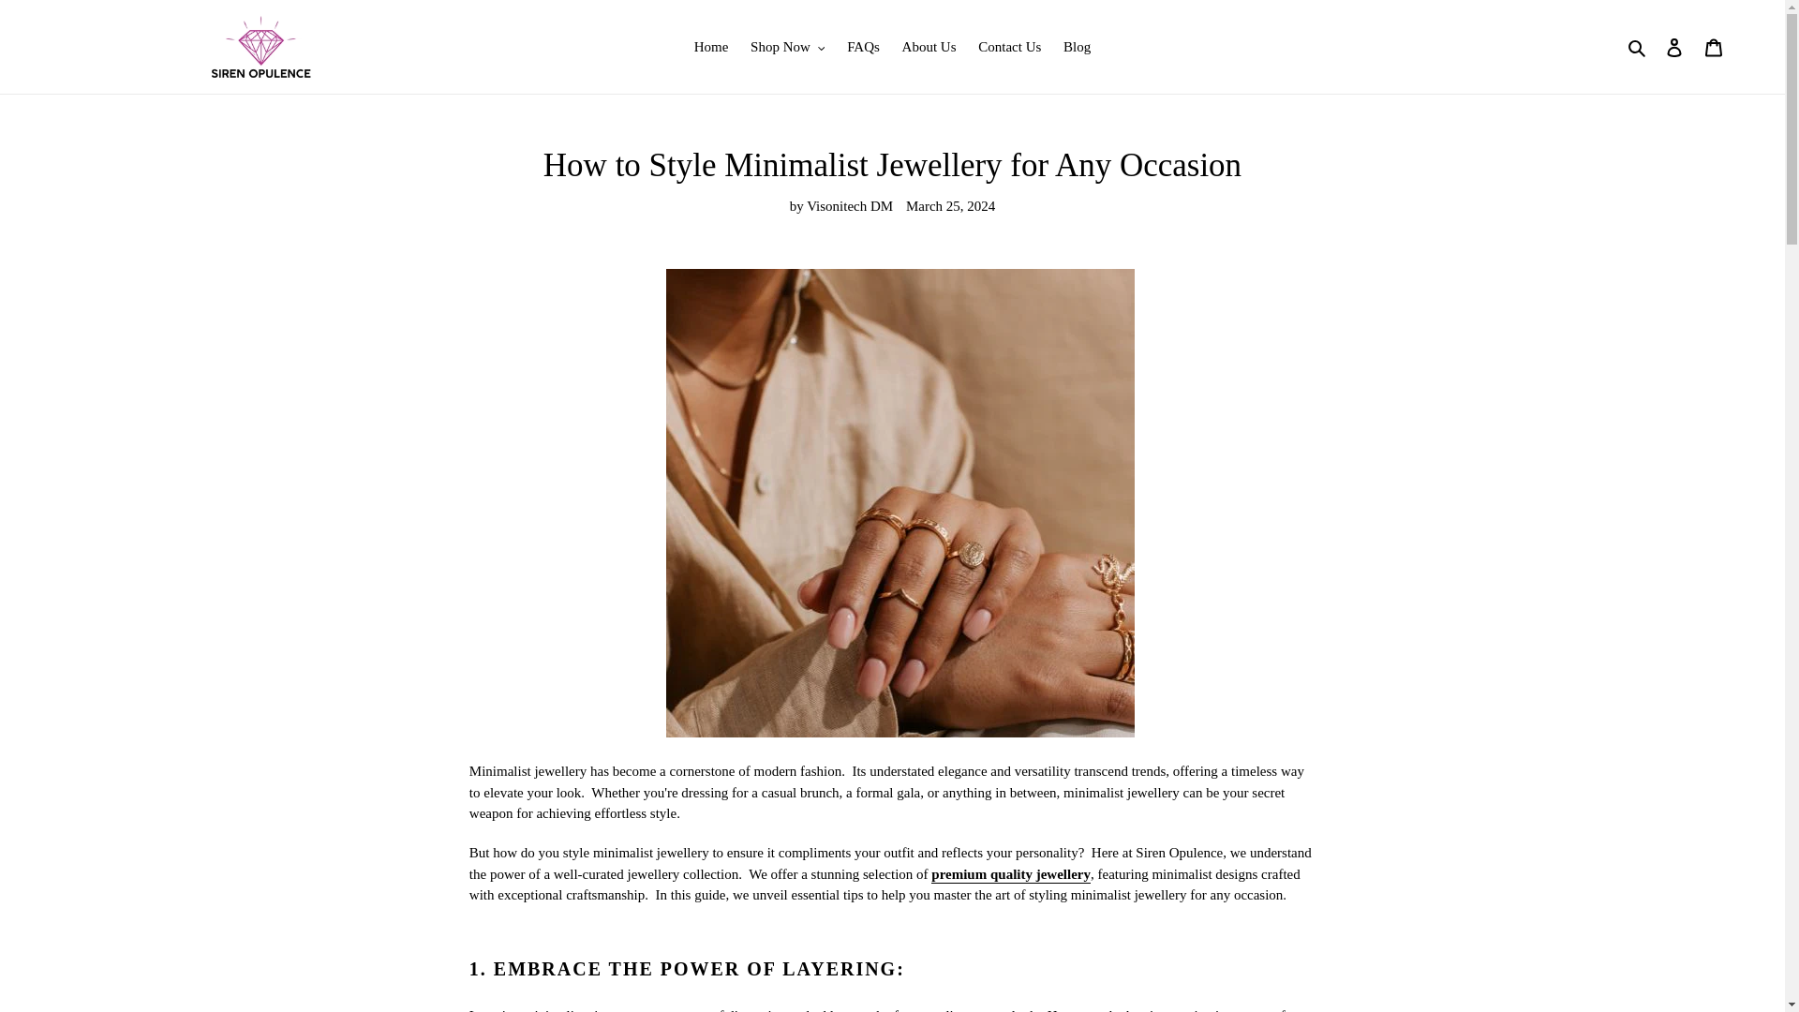 This screenshot has width=1799, height=1012. What do you see at coordinates (1638, 47) in the screenshot?
I see `Search` at bounding box center [1638, 47].